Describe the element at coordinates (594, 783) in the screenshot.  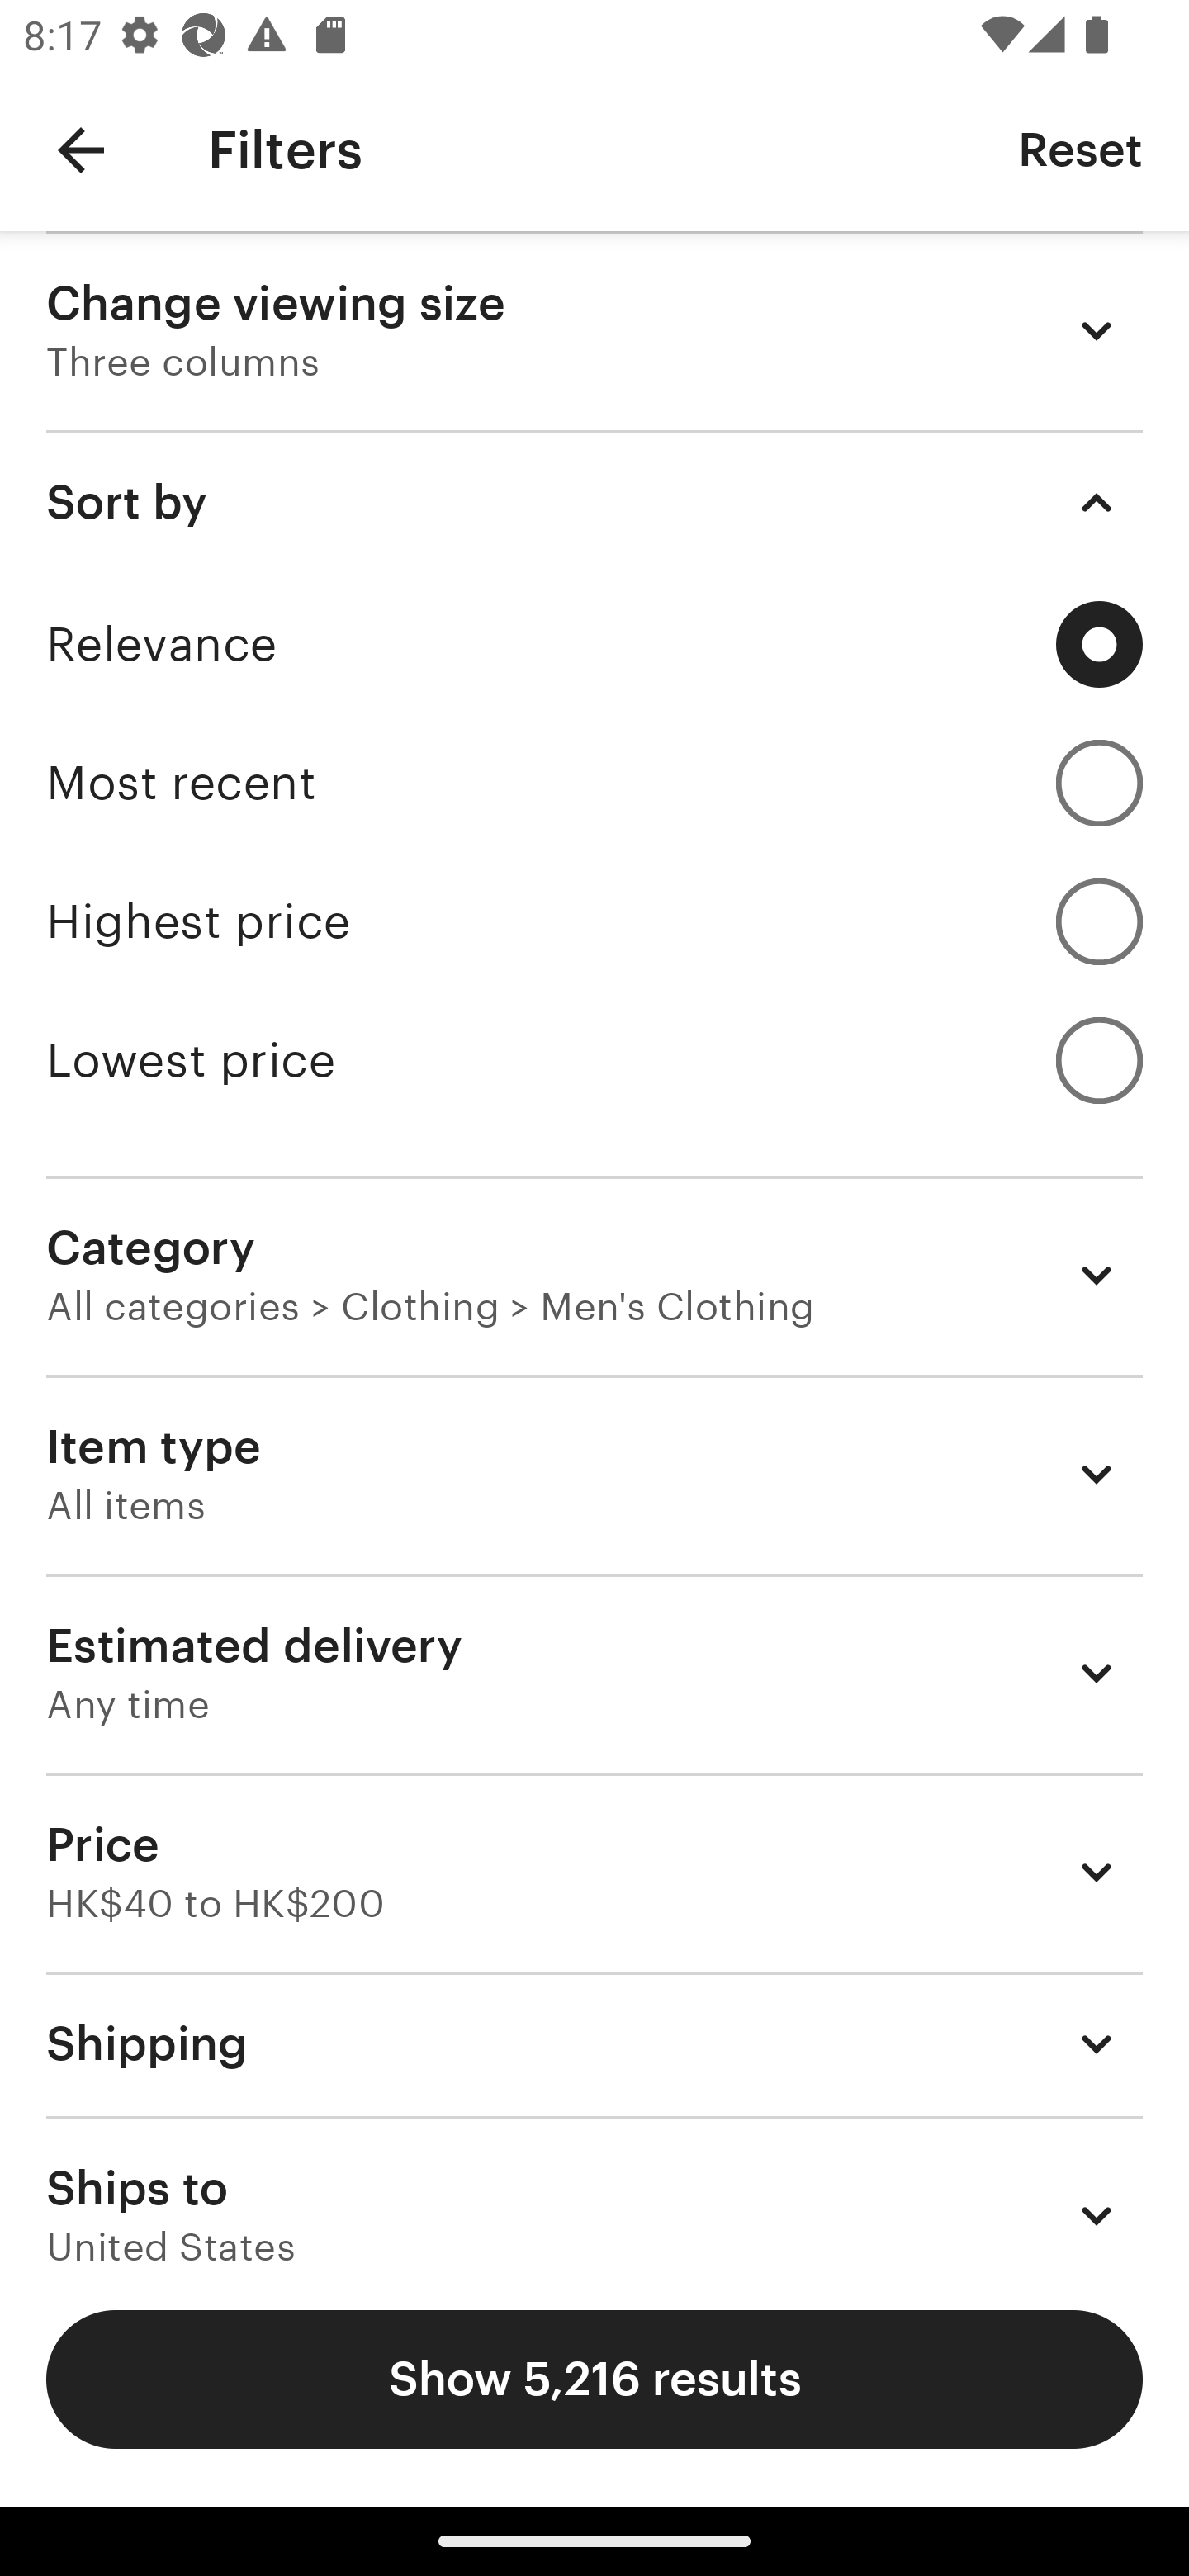
I see `Most recent` at that location.